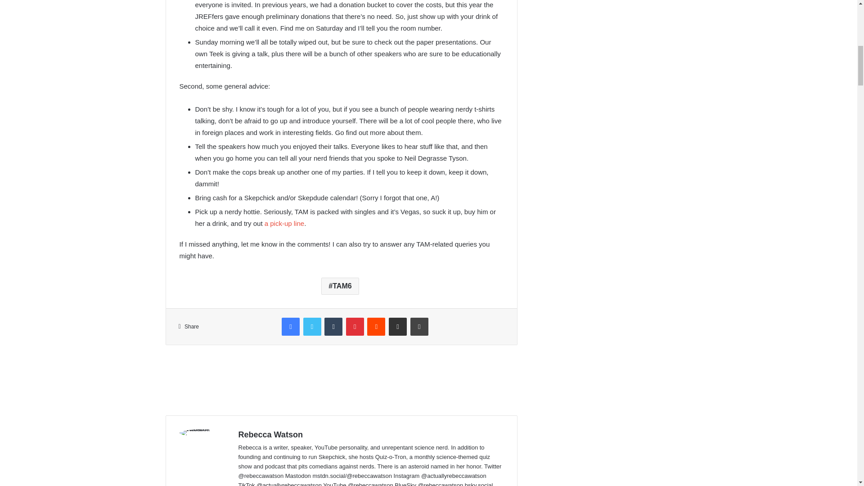  What do you see at coordinates (291, 327) in the screenshot?
I see `Facebook` at bounding box center [291, 327].